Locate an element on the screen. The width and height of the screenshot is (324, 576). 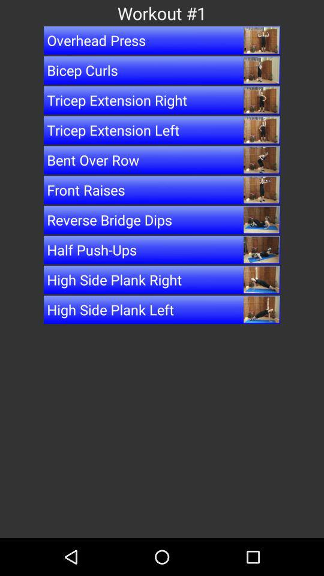
select the front raises is located at coordinates (162, 190).